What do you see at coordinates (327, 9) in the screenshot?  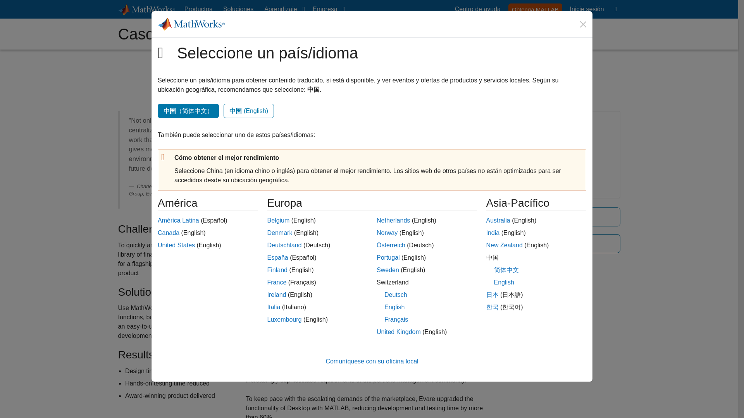 I see `Empresa` at bounding box center [327, 9].